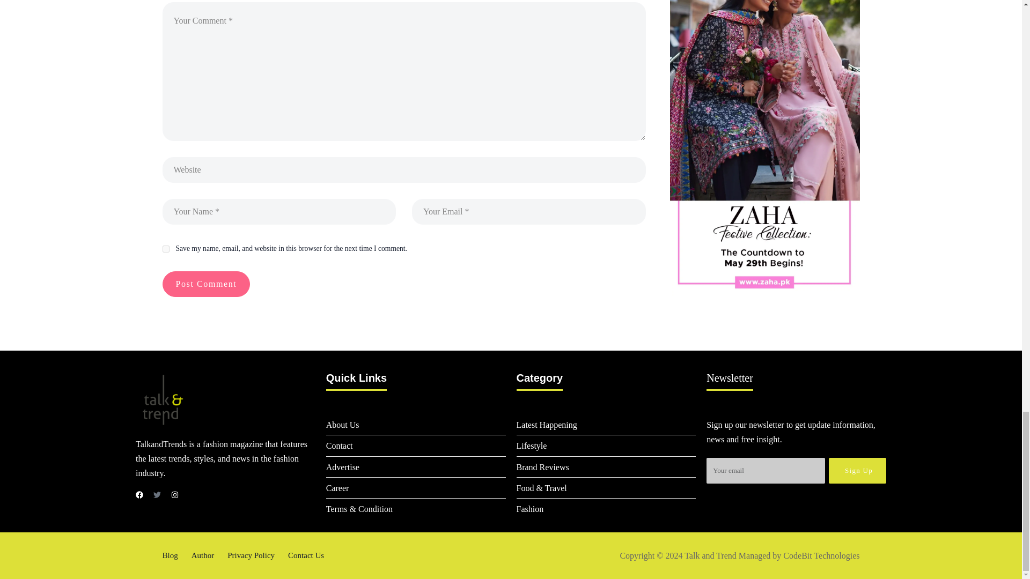  Describe the element at coordinates (165, 249) in the screenshot. I see `yes` at that location.